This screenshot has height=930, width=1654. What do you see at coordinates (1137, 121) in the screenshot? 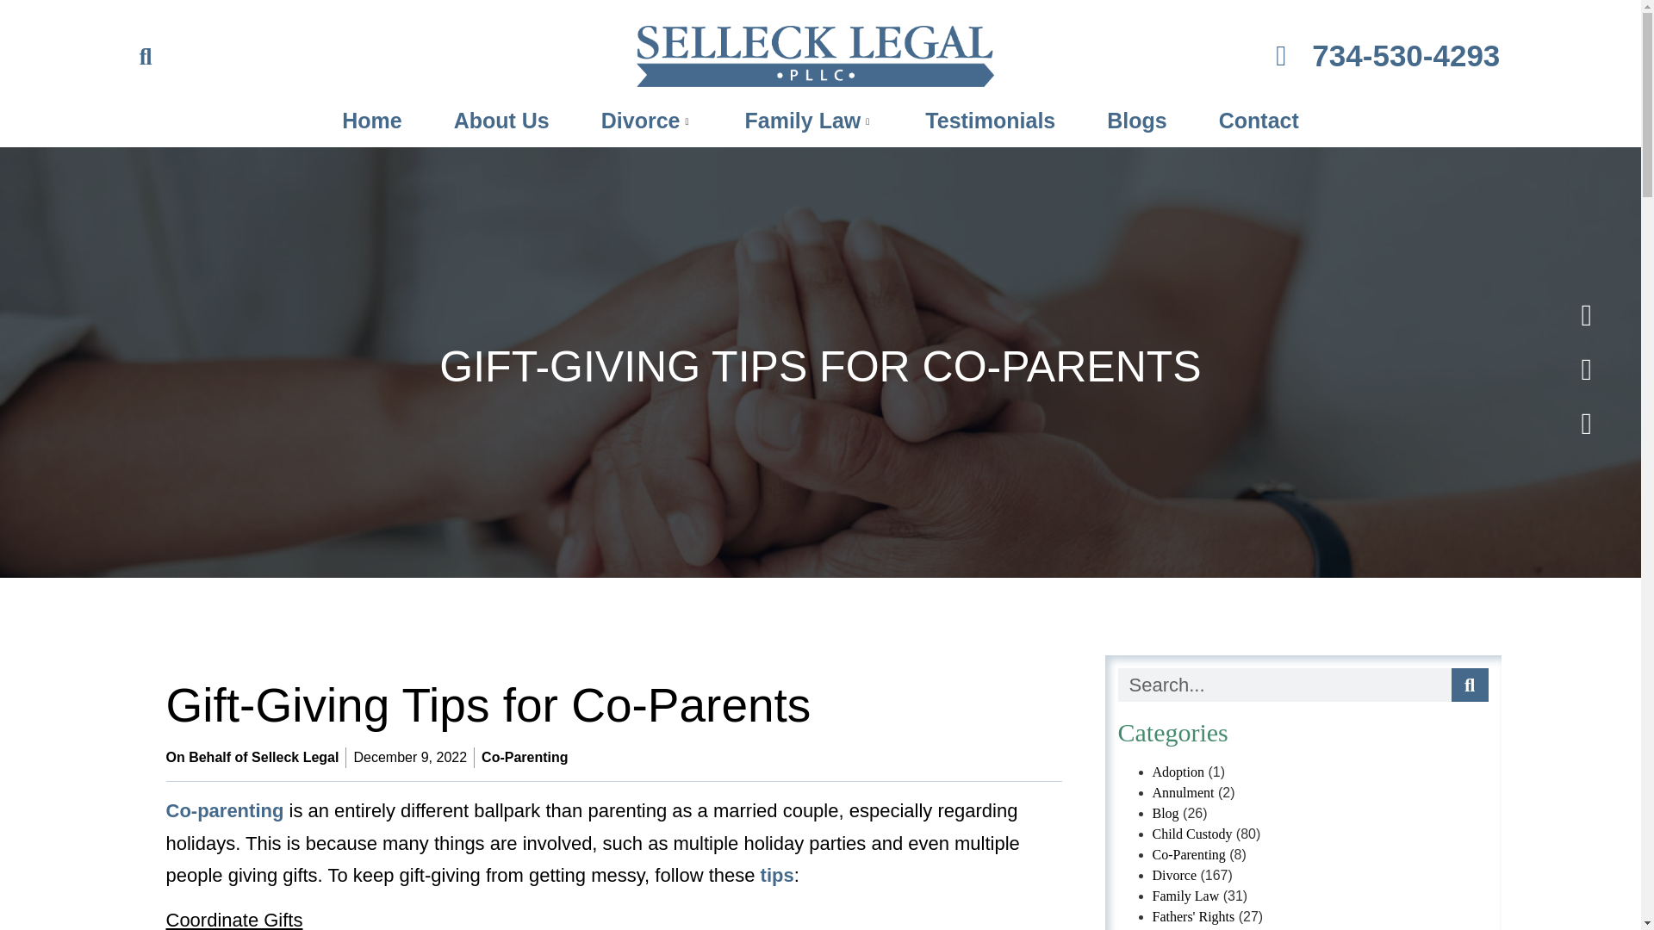
I see `Blogs` at bounding box center [1137, 121].